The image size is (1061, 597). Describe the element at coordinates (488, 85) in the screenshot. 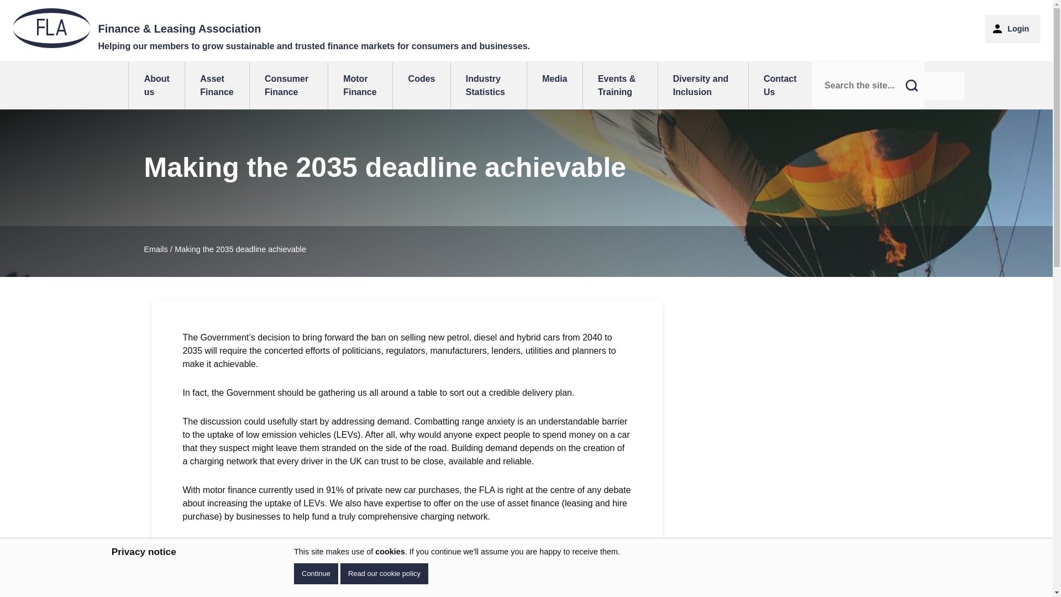

I see `Industry Statistics` at that location.